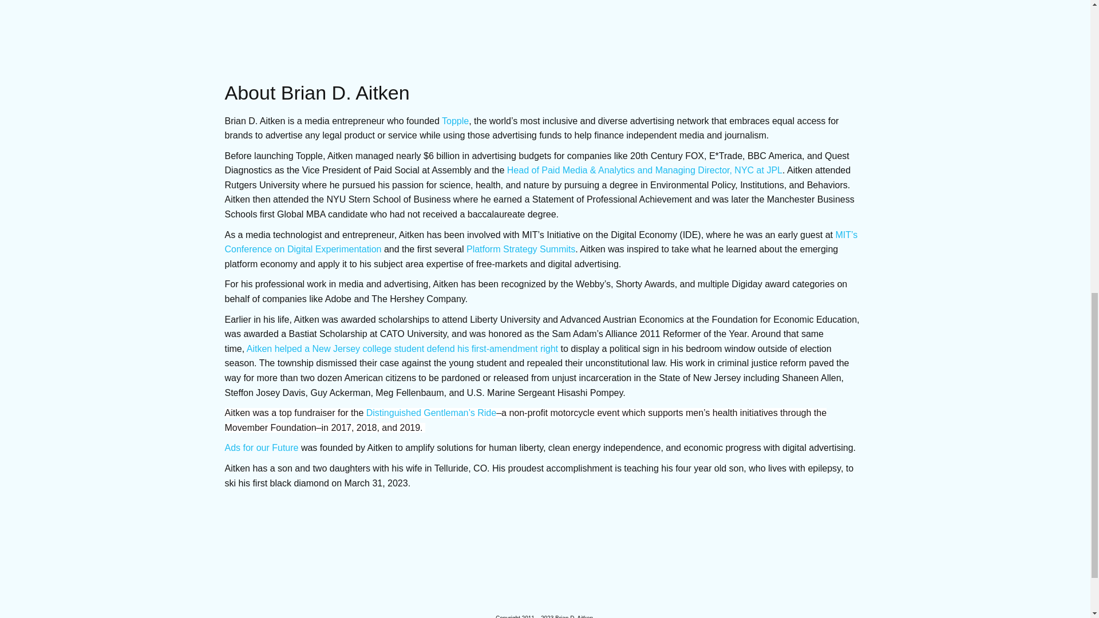  What do you see at coordinates (261, 447) in the screenshot?
I see `Ads for our Future` at bounding box center [261, 447].